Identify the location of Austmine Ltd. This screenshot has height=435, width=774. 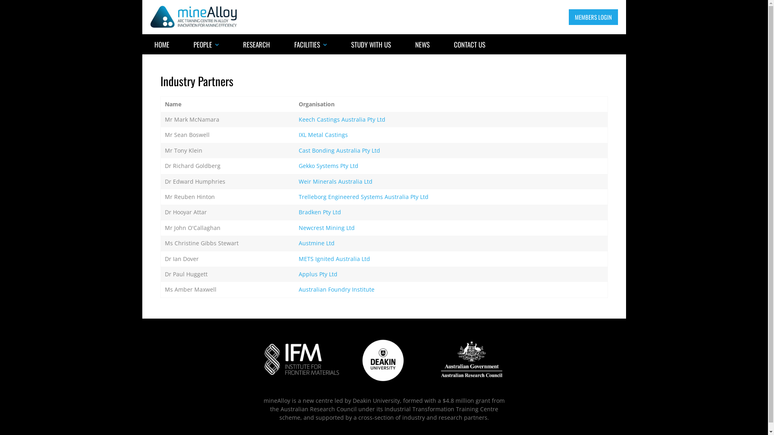
(317, 243).